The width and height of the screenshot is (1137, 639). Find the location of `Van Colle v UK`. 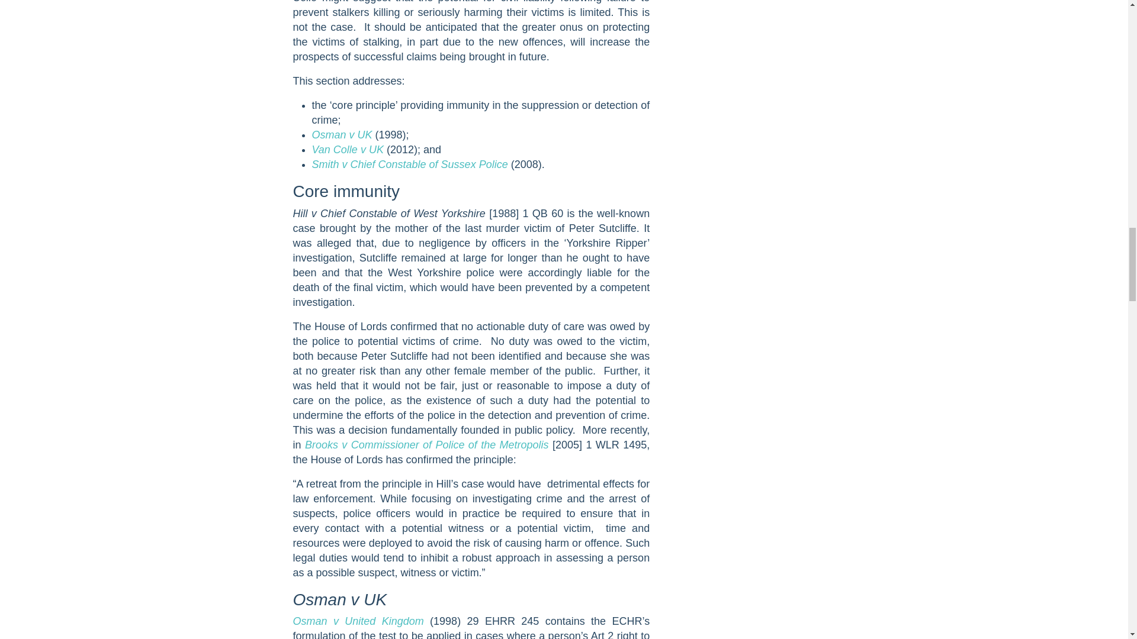

Van Colle v UK is located at coordinates (347, 150).